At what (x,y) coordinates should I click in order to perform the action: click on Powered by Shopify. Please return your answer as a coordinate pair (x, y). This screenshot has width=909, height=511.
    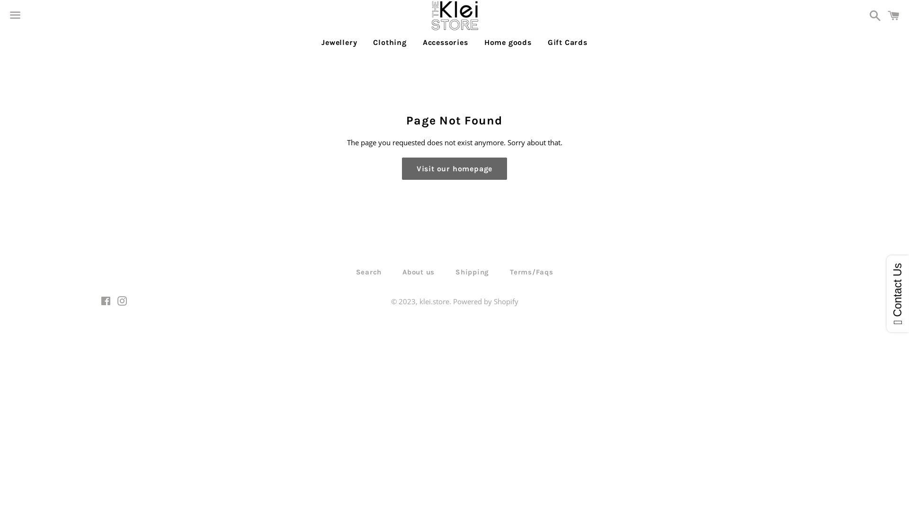
    Looking at the image, I should click on (485, 301).